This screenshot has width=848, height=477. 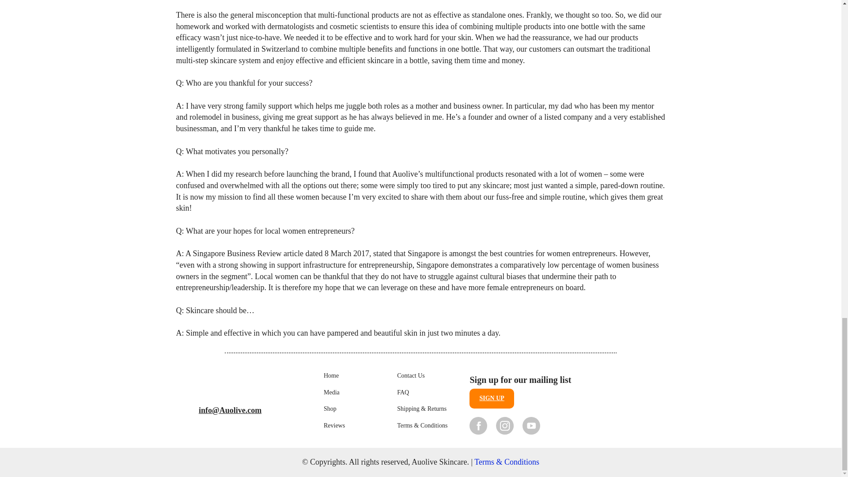 I want to click on Home, so click(x=331, y=376).